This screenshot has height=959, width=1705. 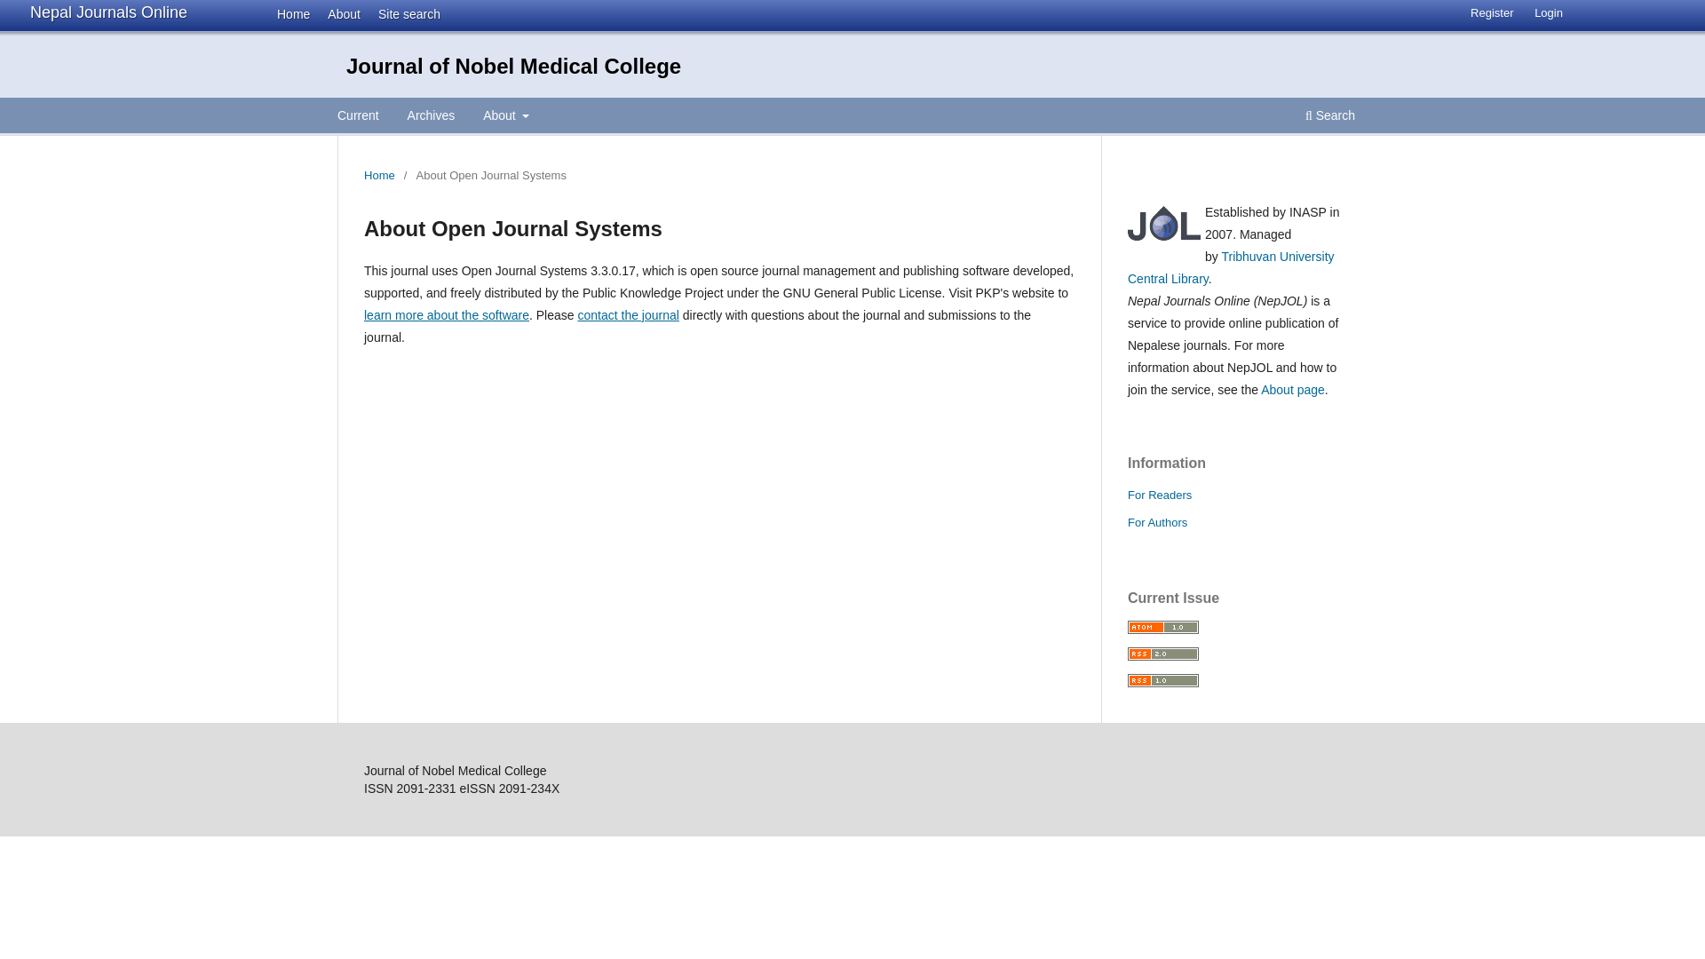 I want to click on Journal of Nobel Medical College, so click(x=513, y=66).